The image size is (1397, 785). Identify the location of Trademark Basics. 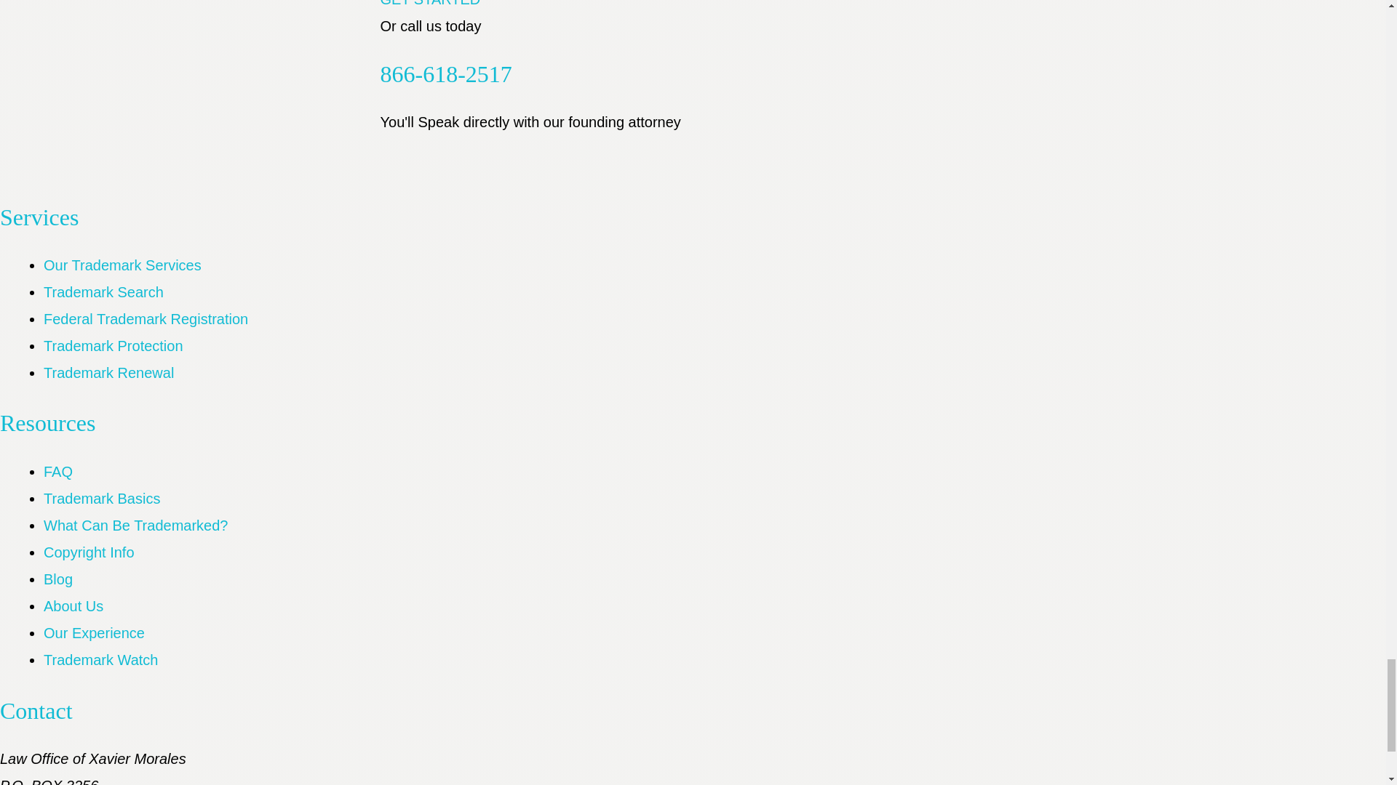
(102, 499).